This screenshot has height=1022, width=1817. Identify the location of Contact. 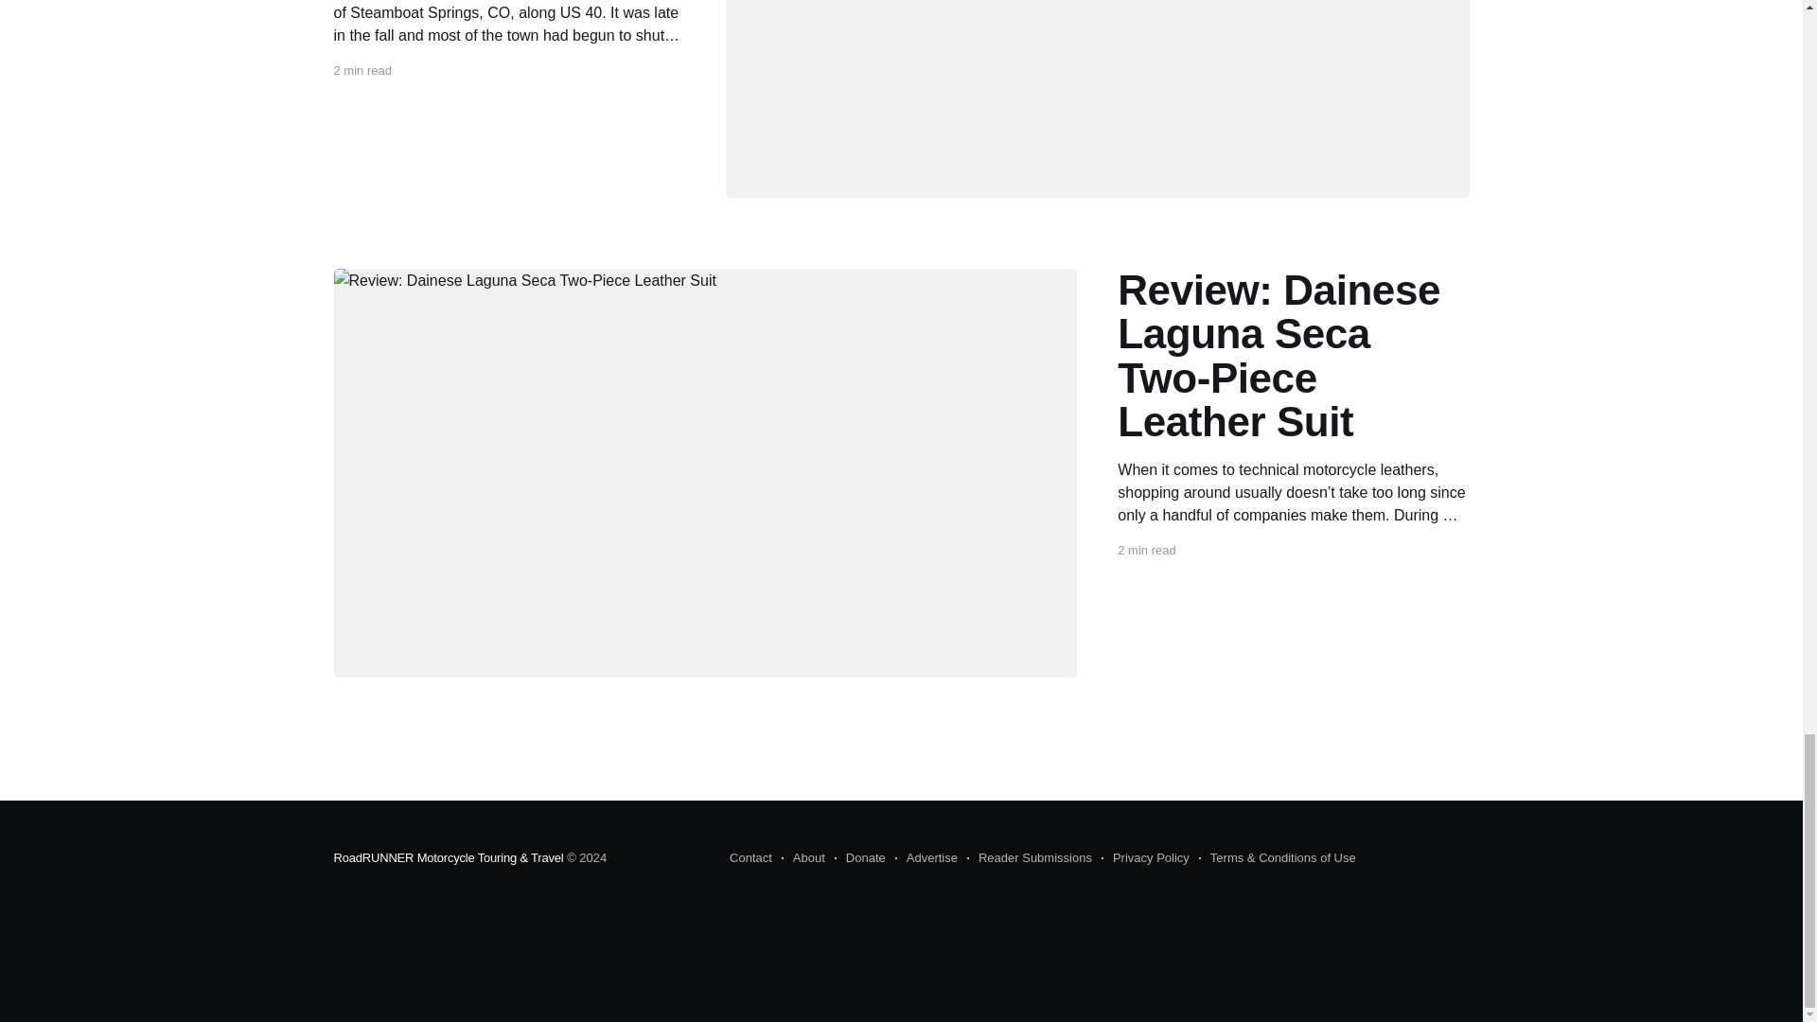
(751, 858).